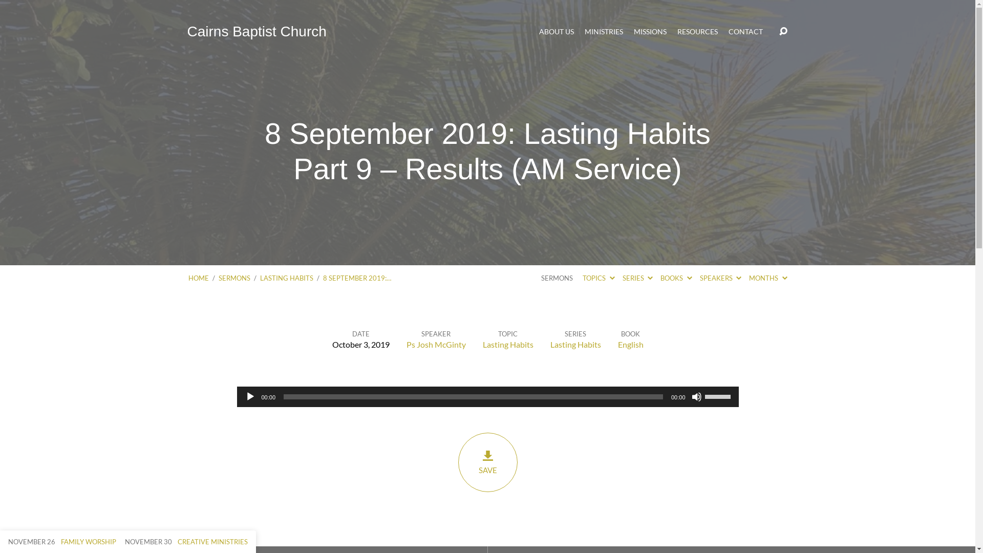 The width and height of the screenshot is (983, 553). I want to click on Cairns Baptist Church, so click(257, 32).